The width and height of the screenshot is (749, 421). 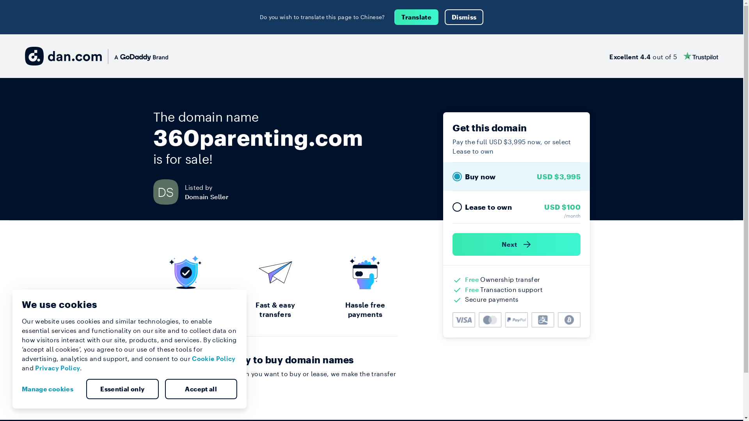 I want to click on Accept all, so click(x=201, y=389).